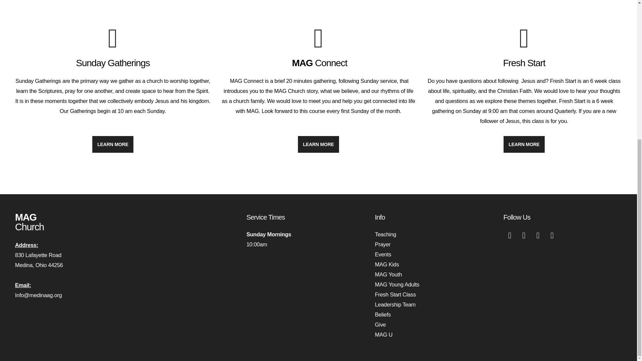  I want to click on LEARN MORE, so click(113, 144).